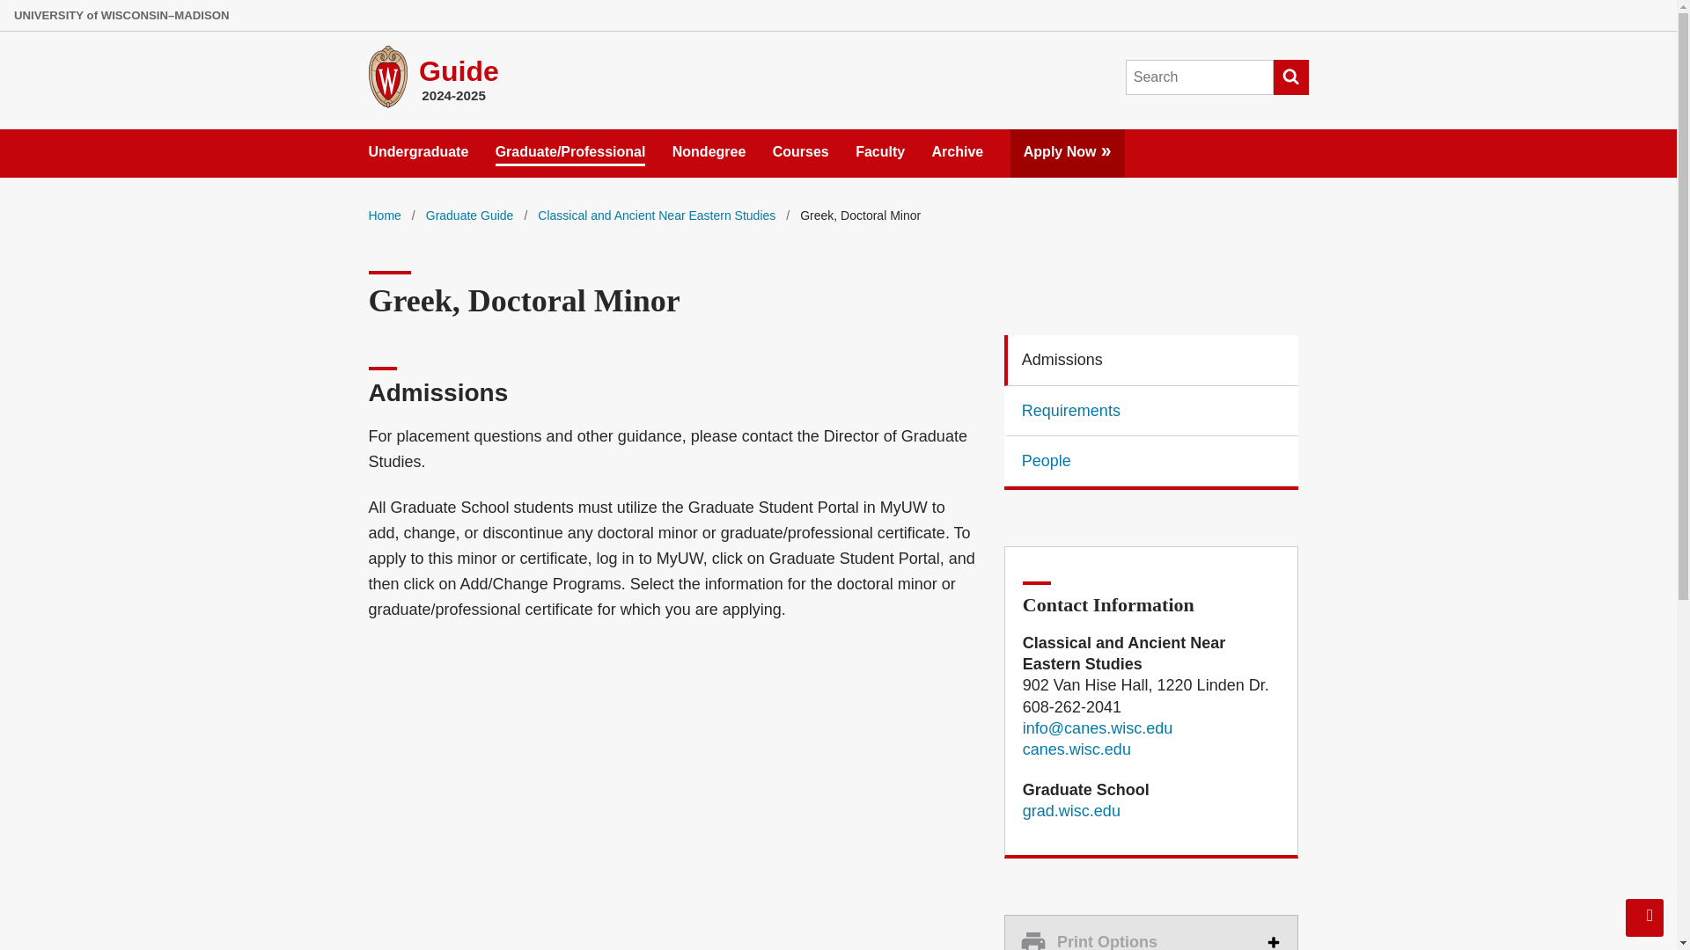 Image resolution: width=1690 pixels, height=950 pixels. I want to click on Faculty, so click(879, 148).